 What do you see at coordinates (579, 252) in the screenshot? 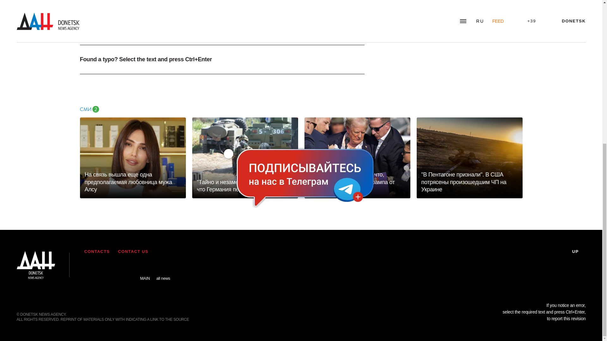
I see `UP` at bounding box center [579, 252].